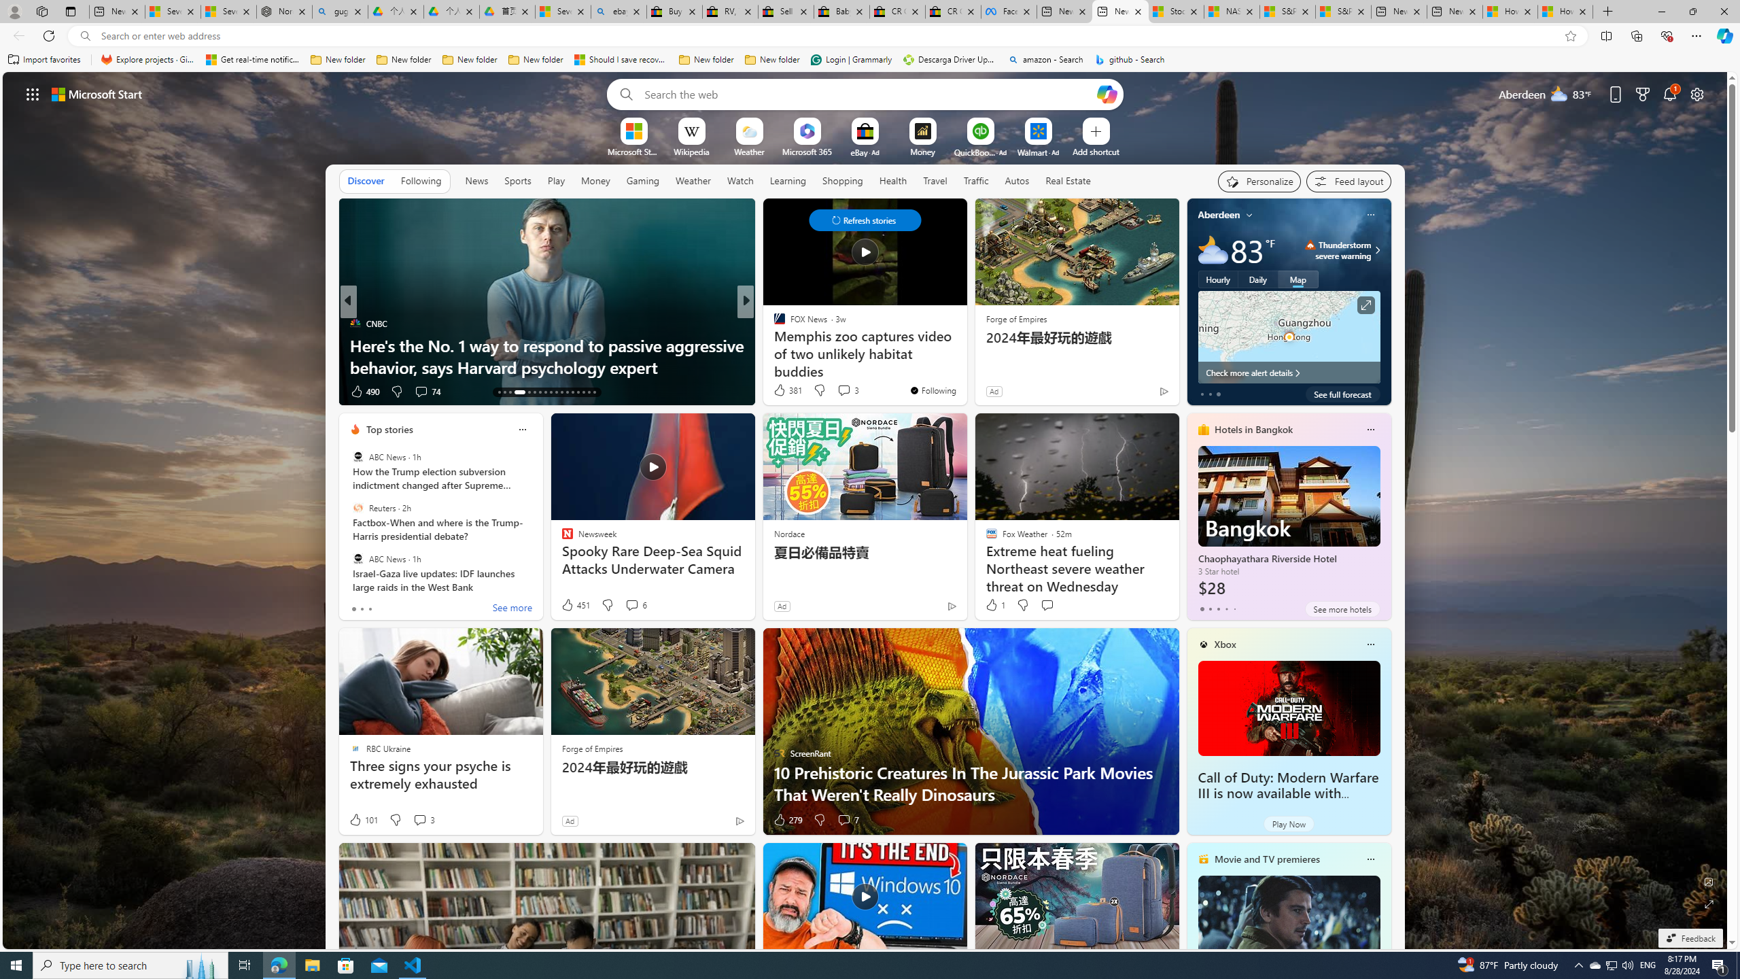 This screenshot has height=979, width=1740. I want to click on 78 Like, so click(780, 392).